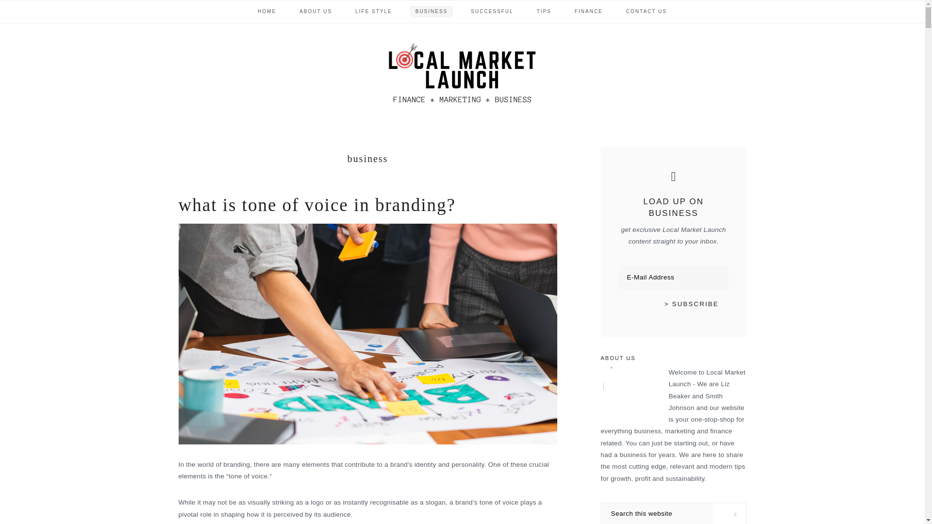  I want to click on TIPS, so click(544, 11).